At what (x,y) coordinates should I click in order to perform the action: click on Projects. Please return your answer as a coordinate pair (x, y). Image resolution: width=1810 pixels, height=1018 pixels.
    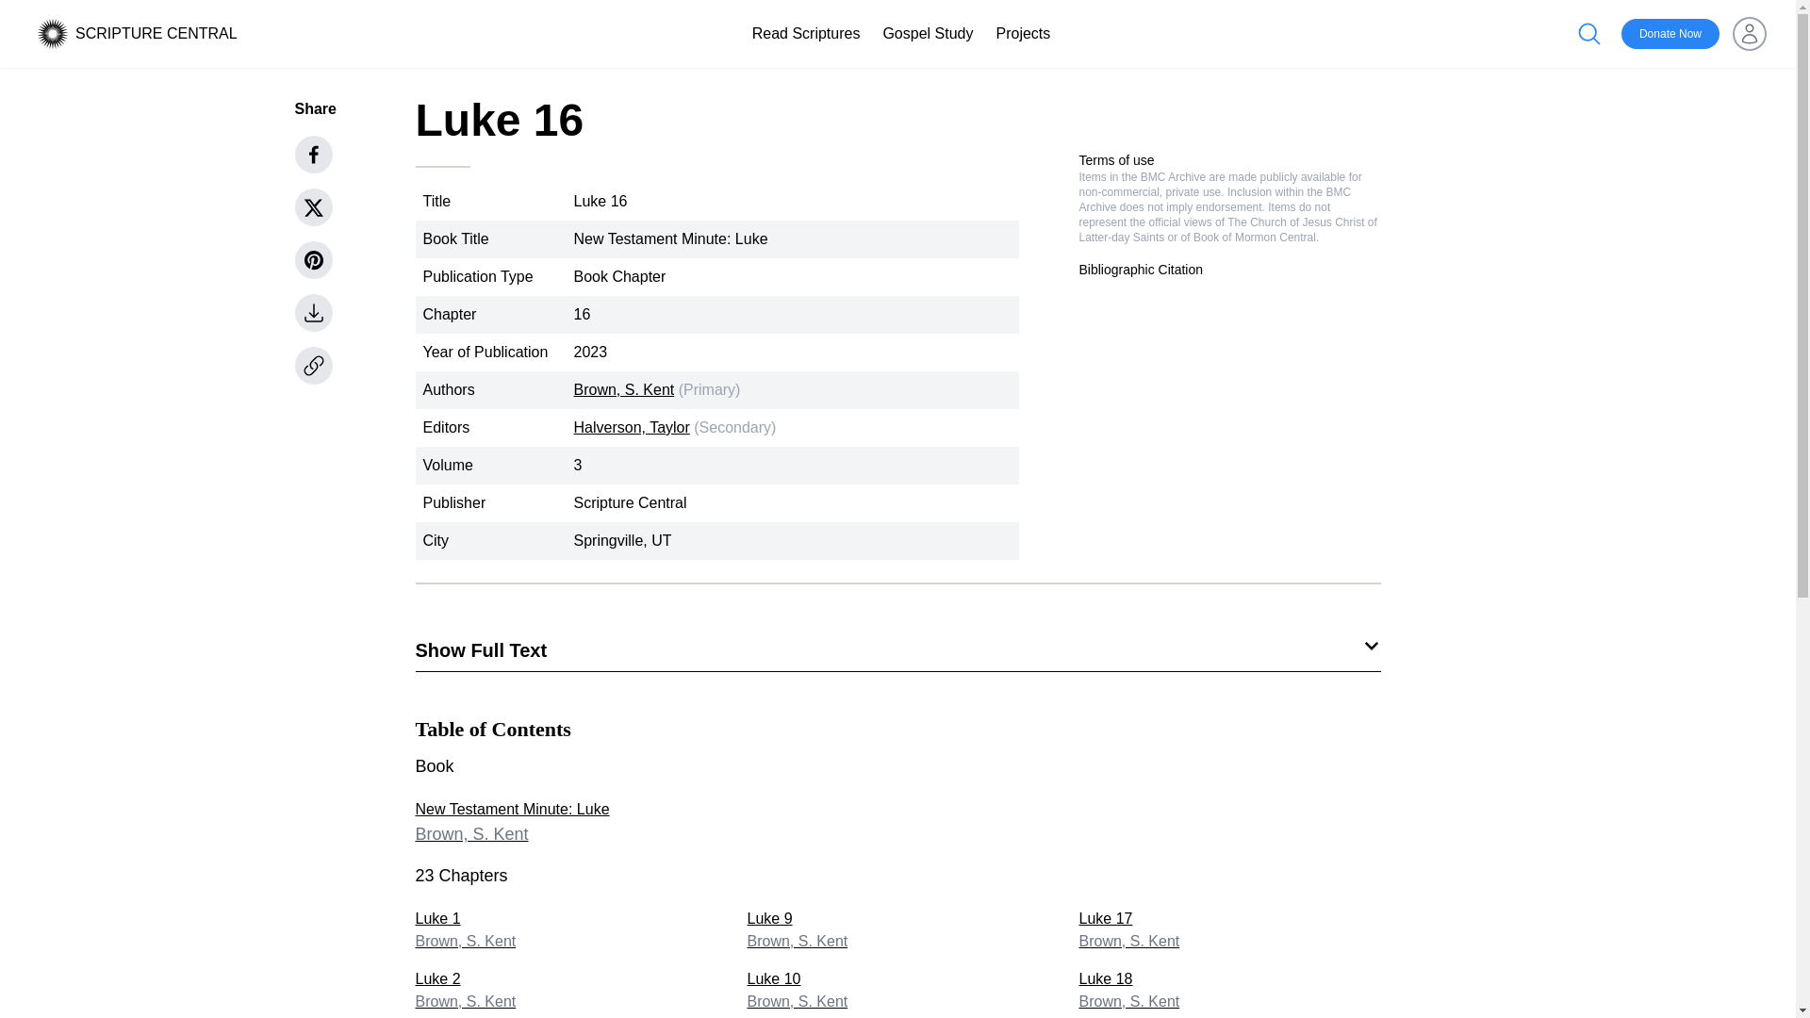
    Looking at the image, I should click on (928, 34).